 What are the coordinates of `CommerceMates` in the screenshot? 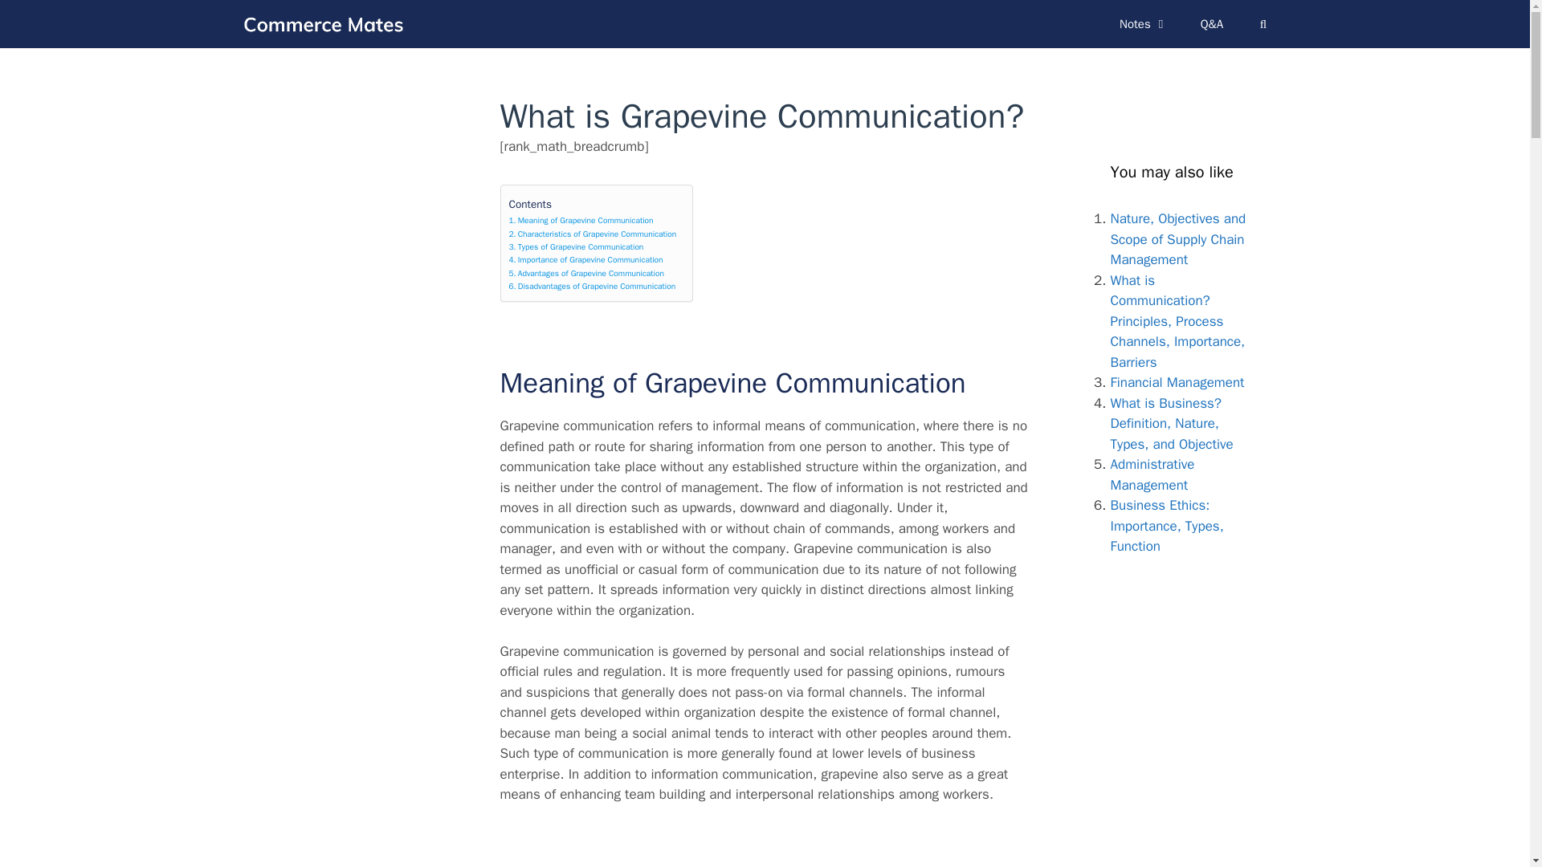 It's located at (322, 23).